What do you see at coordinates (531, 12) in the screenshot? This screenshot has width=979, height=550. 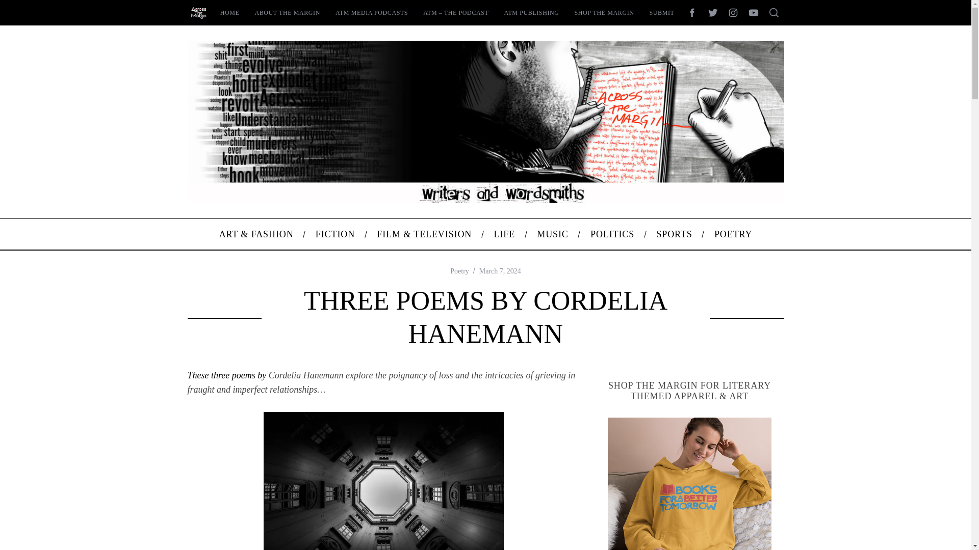 I see `ATM PUBLISHING` at bounding box center [531, 12].